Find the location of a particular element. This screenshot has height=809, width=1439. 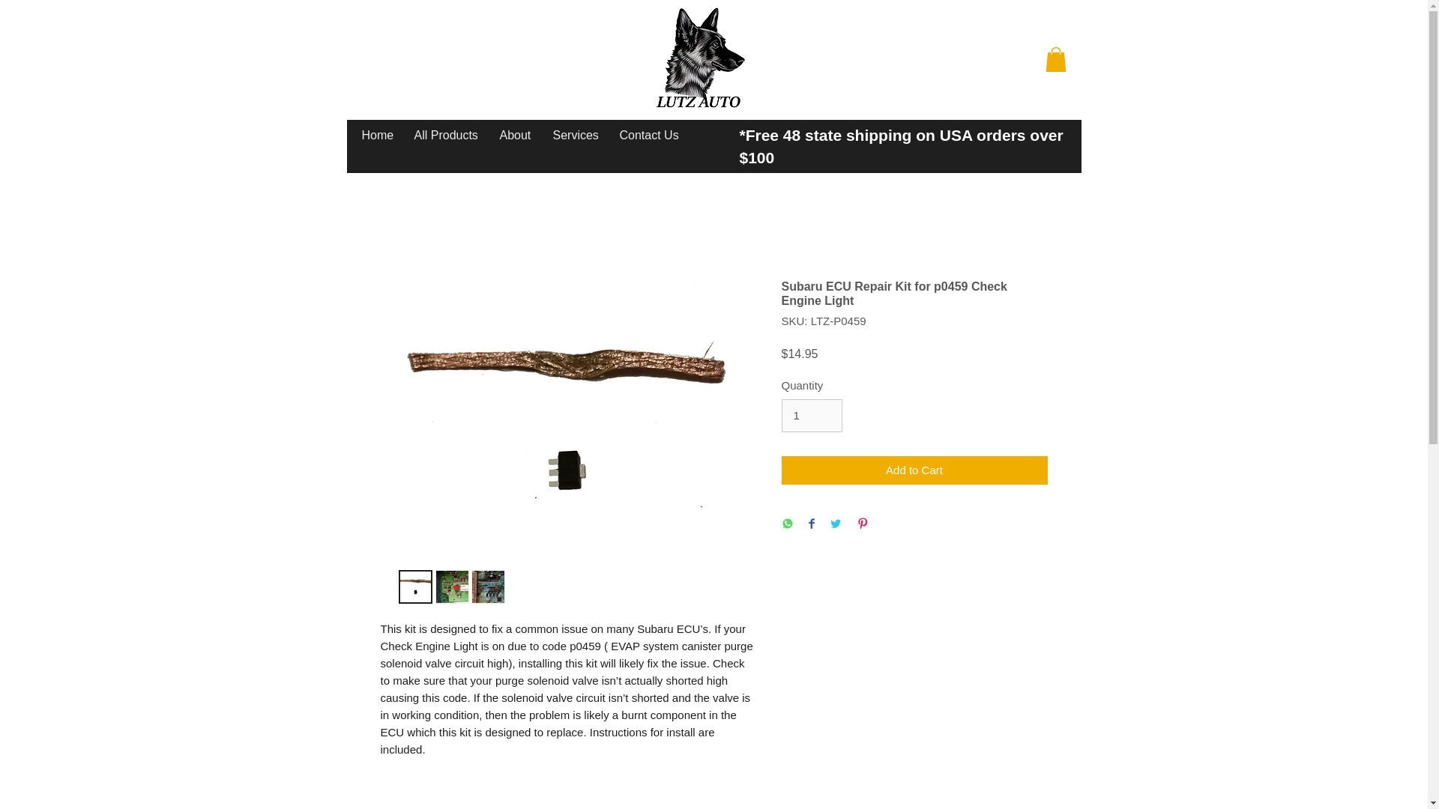

Contact Us is located at coordinates (648, 135).